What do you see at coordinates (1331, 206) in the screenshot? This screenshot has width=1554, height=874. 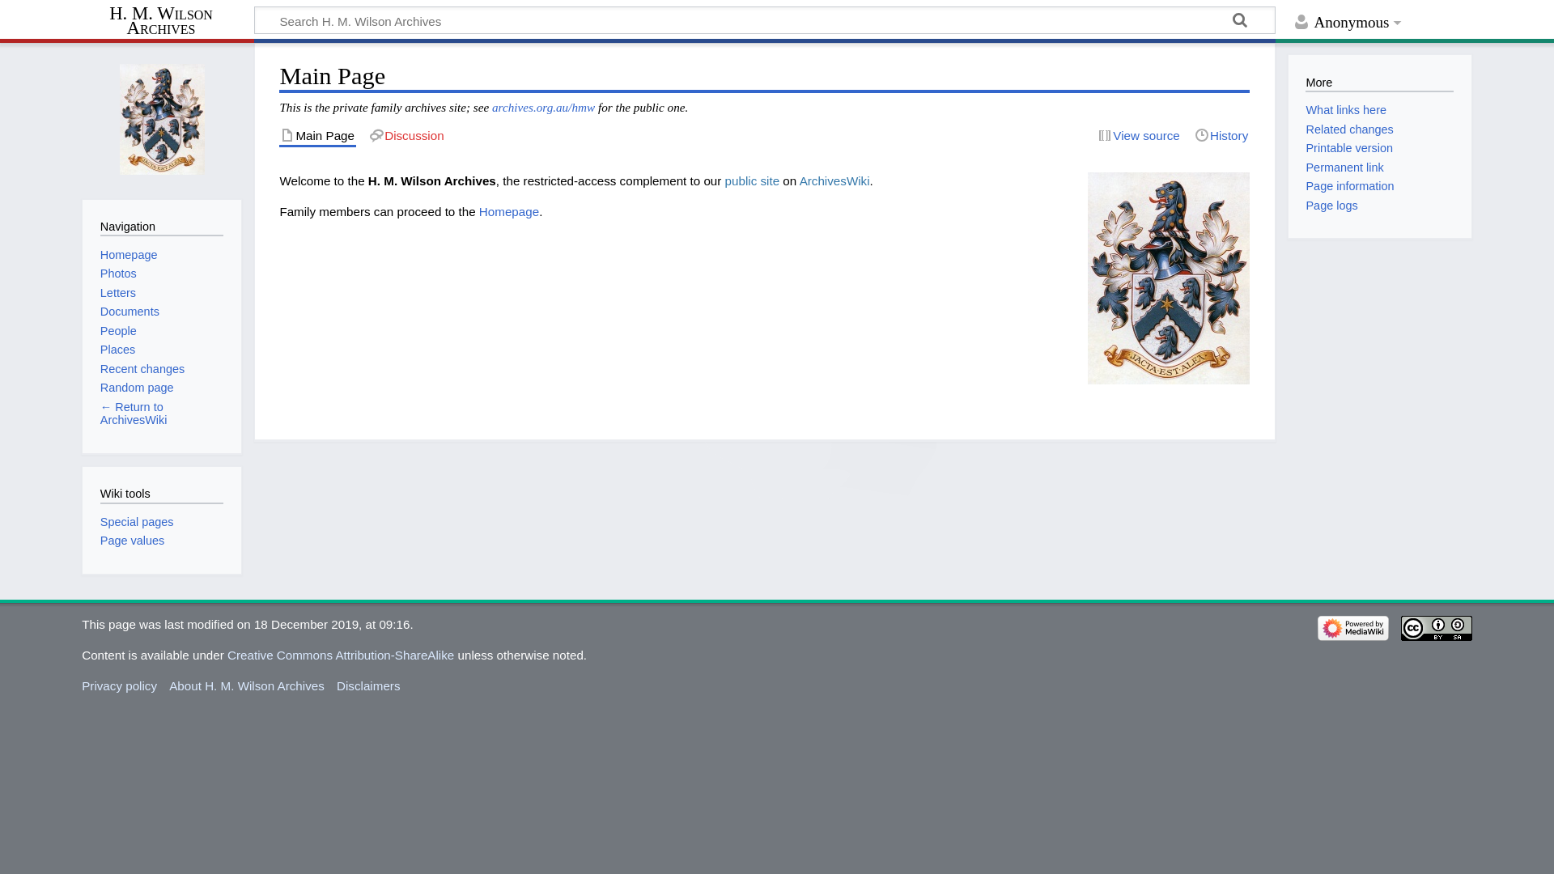 I see `Page logs` at bounding box center [1331, 206].